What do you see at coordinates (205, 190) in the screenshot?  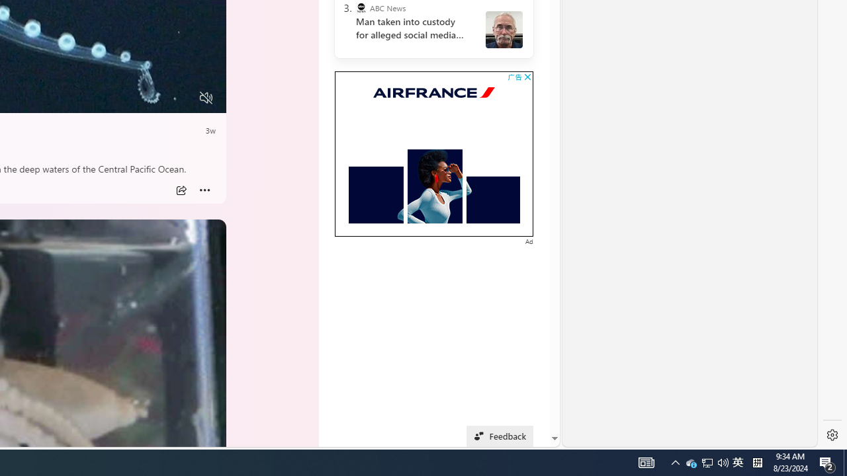 I see `More` at bounding box center [205, 190].